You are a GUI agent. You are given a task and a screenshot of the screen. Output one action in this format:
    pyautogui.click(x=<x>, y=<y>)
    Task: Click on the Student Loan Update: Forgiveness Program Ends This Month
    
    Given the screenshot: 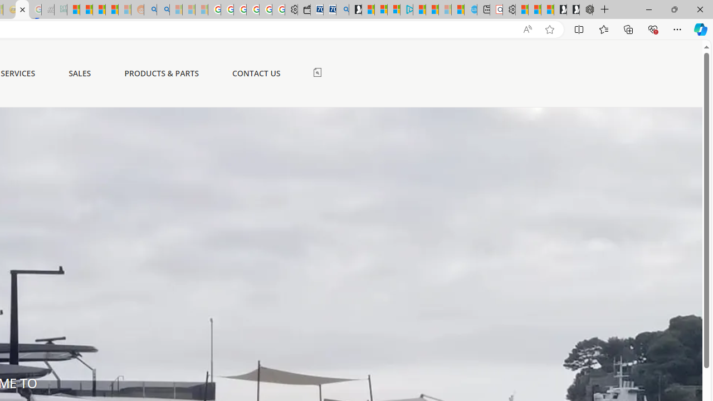 What is the action you would take?
    pyautogui.click(x=111, y=10)
    